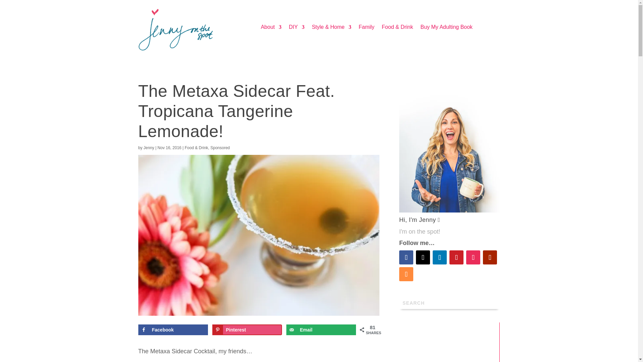  Describe the element at coordinates (321, 330) in the screenshot. I see `Email` at that location.